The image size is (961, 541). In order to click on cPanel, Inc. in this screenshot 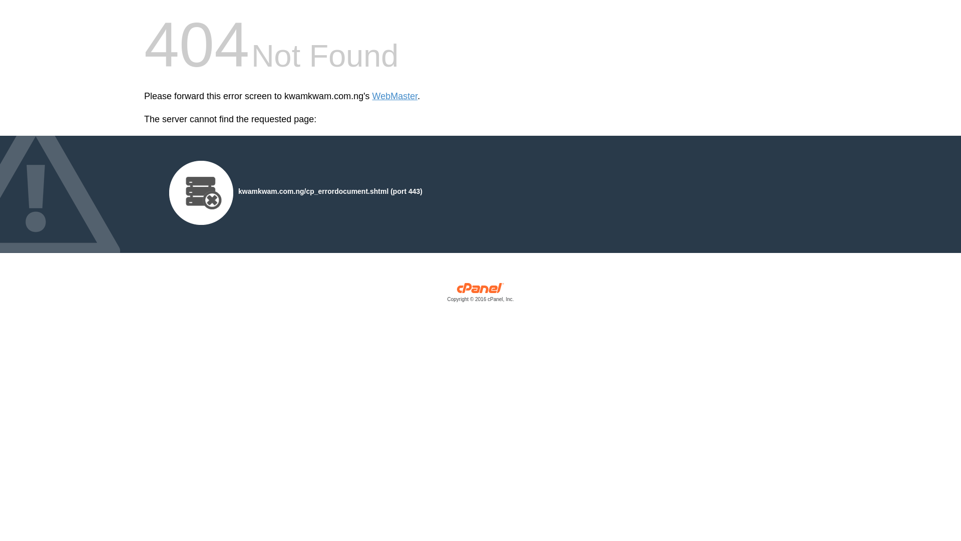, I will do `click(480, 295)`.